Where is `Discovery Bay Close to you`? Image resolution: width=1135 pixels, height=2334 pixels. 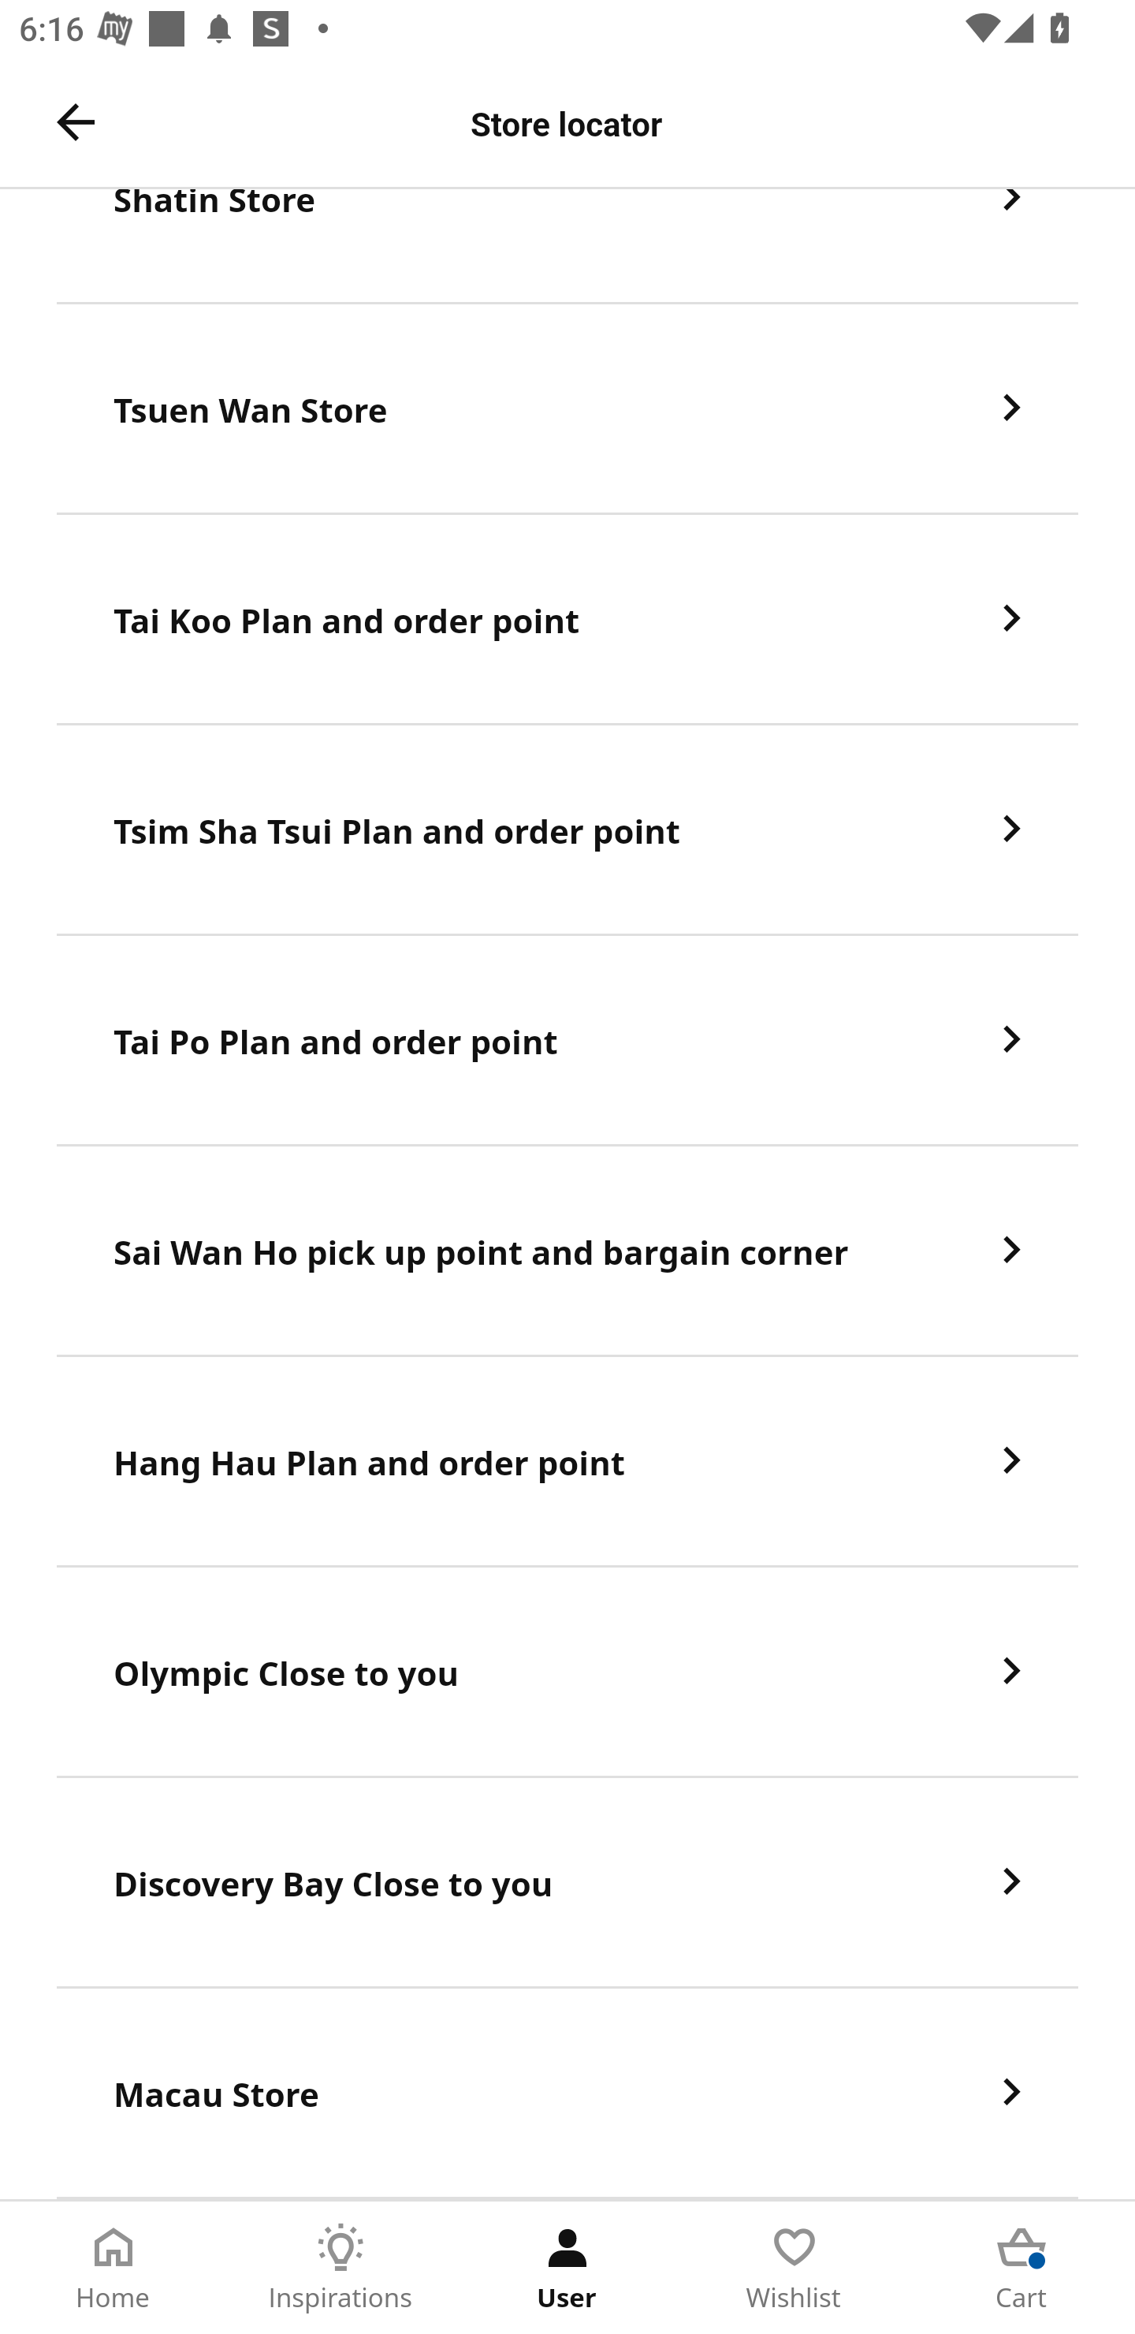
Discovery Bay Close to you is located at coordinates (567, 1883).